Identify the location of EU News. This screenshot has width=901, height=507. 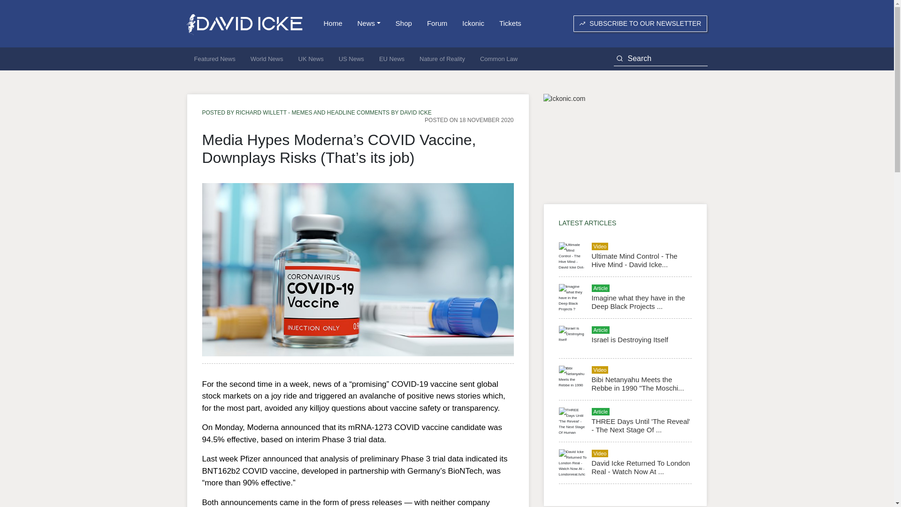
(391, 59).